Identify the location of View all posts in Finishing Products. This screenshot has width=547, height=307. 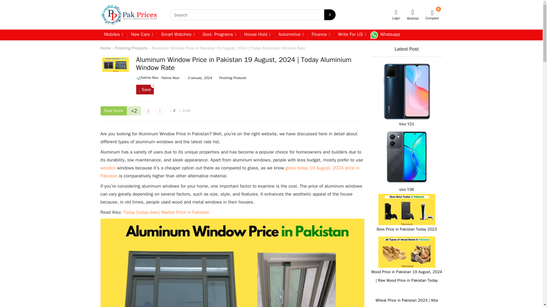
(232, 78).